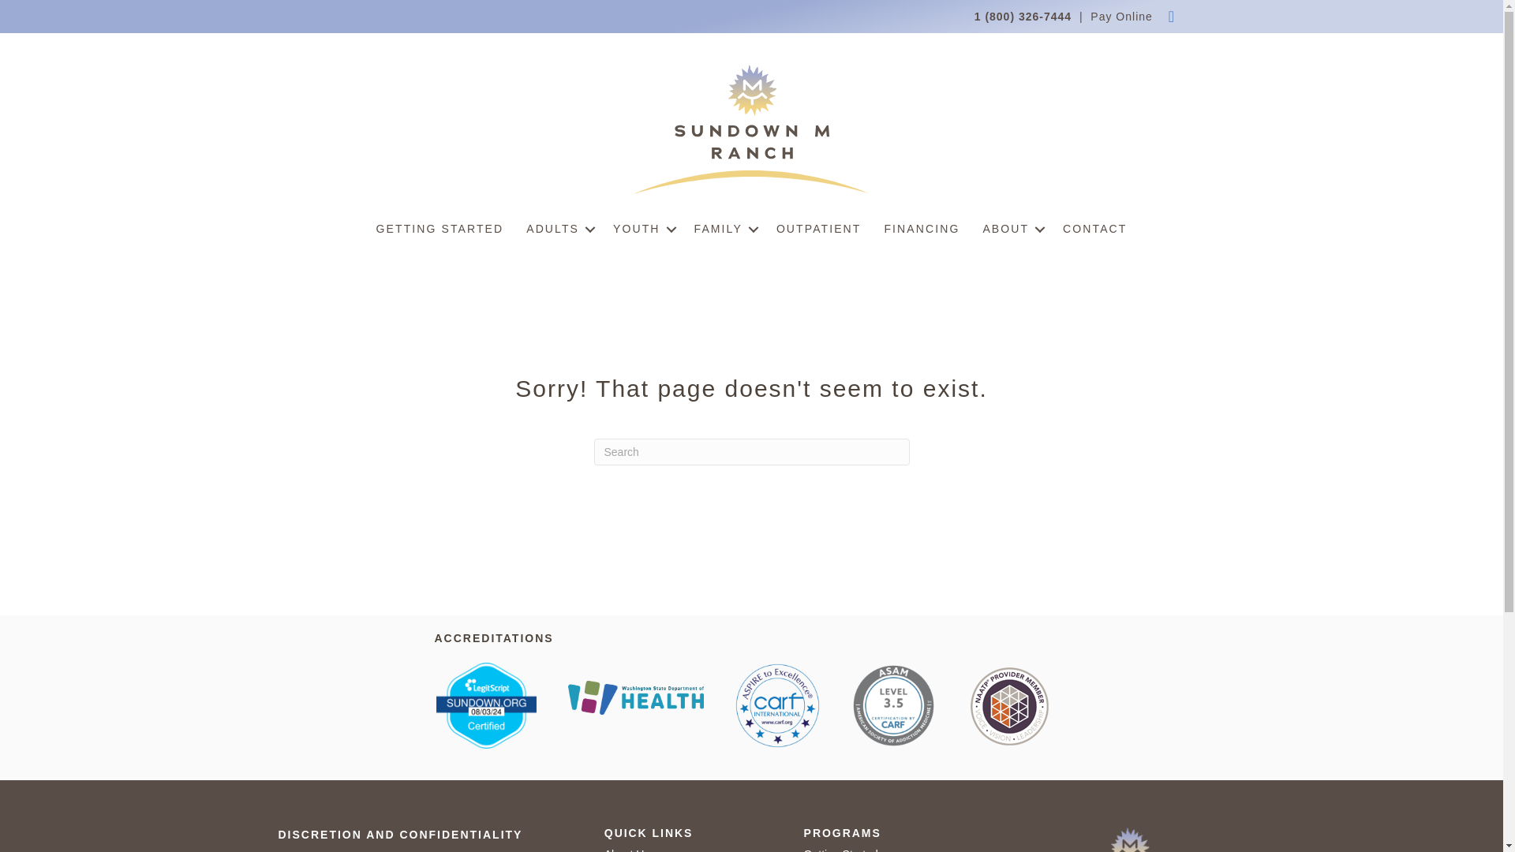 This screenshot has width=1515, height=852. What do you see at coordinates (440, 229) in the screenshot?
I see `GETTING STARTED` at bounding box center [440, 229].